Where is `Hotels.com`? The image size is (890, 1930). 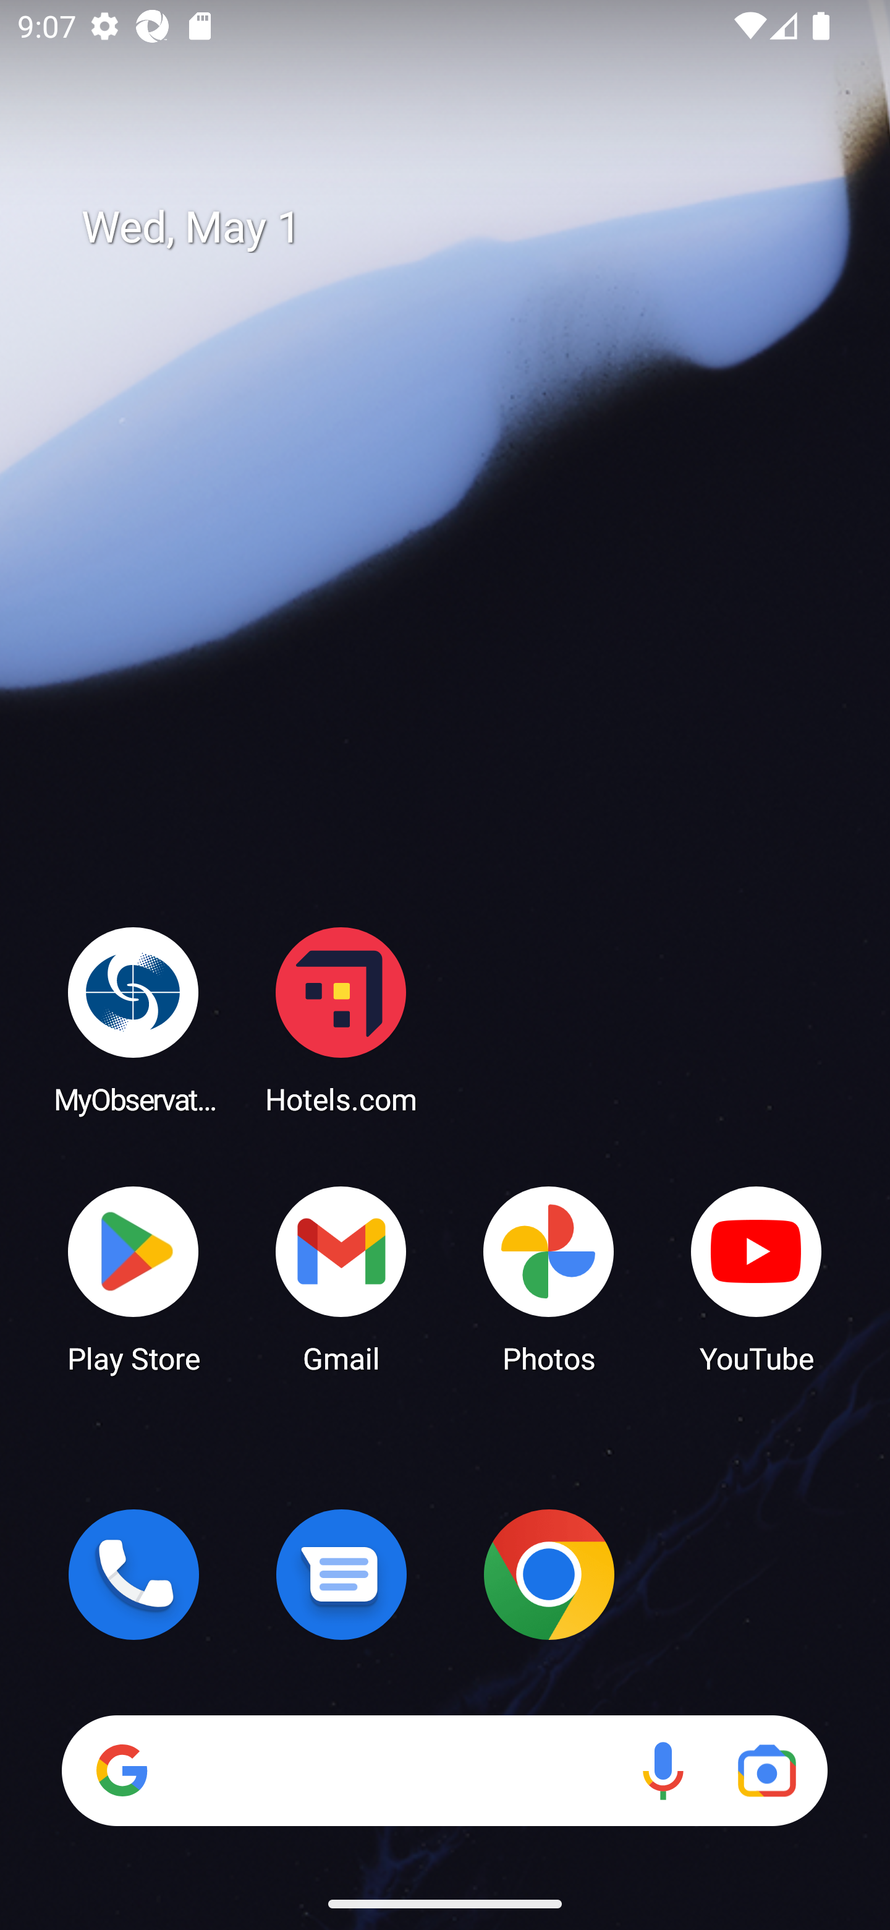
Hotels.com is located at coordinates (341, 1019).